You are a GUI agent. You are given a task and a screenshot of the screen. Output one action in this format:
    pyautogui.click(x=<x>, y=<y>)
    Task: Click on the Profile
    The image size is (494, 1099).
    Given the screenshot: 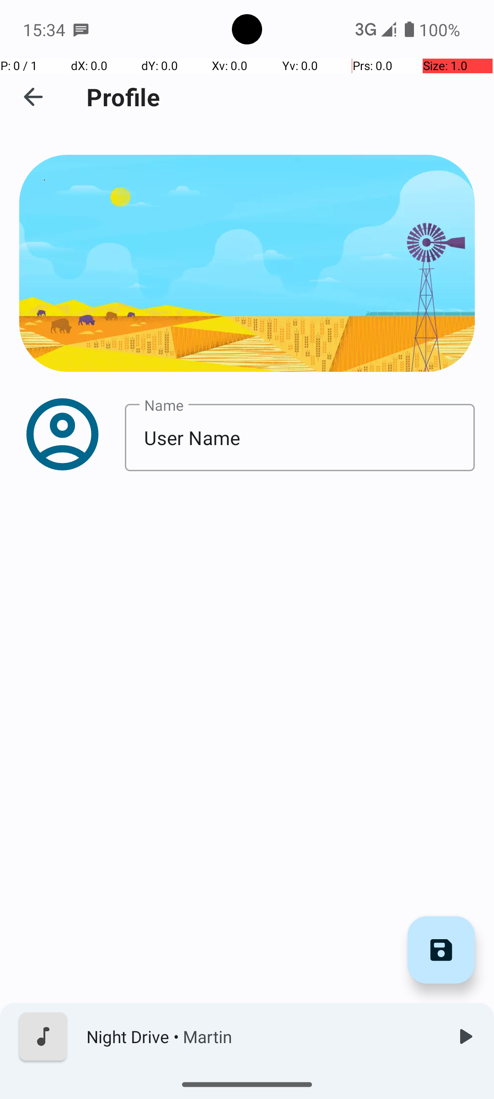 What is the action you would take?
    pyautogui.click(x=123, y=97)
    